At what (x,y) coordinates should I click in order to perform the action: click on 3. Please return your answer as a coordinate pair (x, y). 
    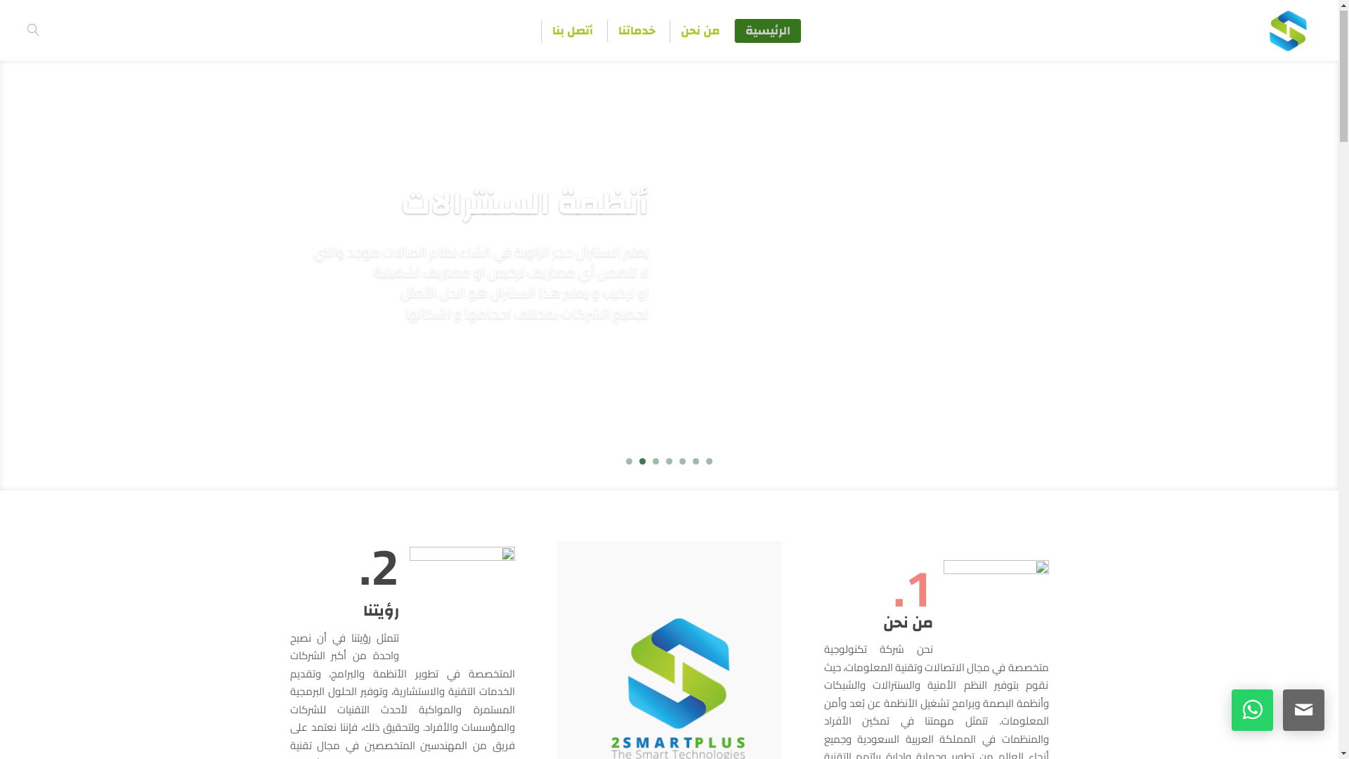
    Looking at the image, I should click on (683, 462).